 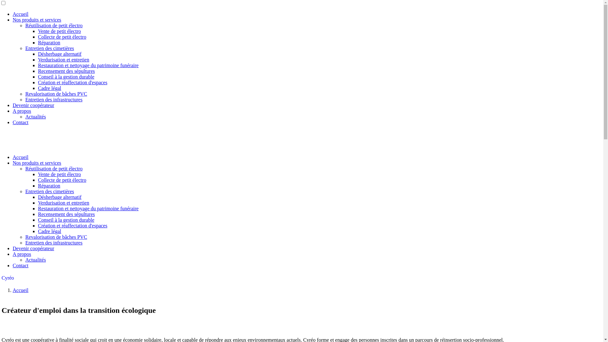 I want to click on A propos, so click(x=22, y=254).